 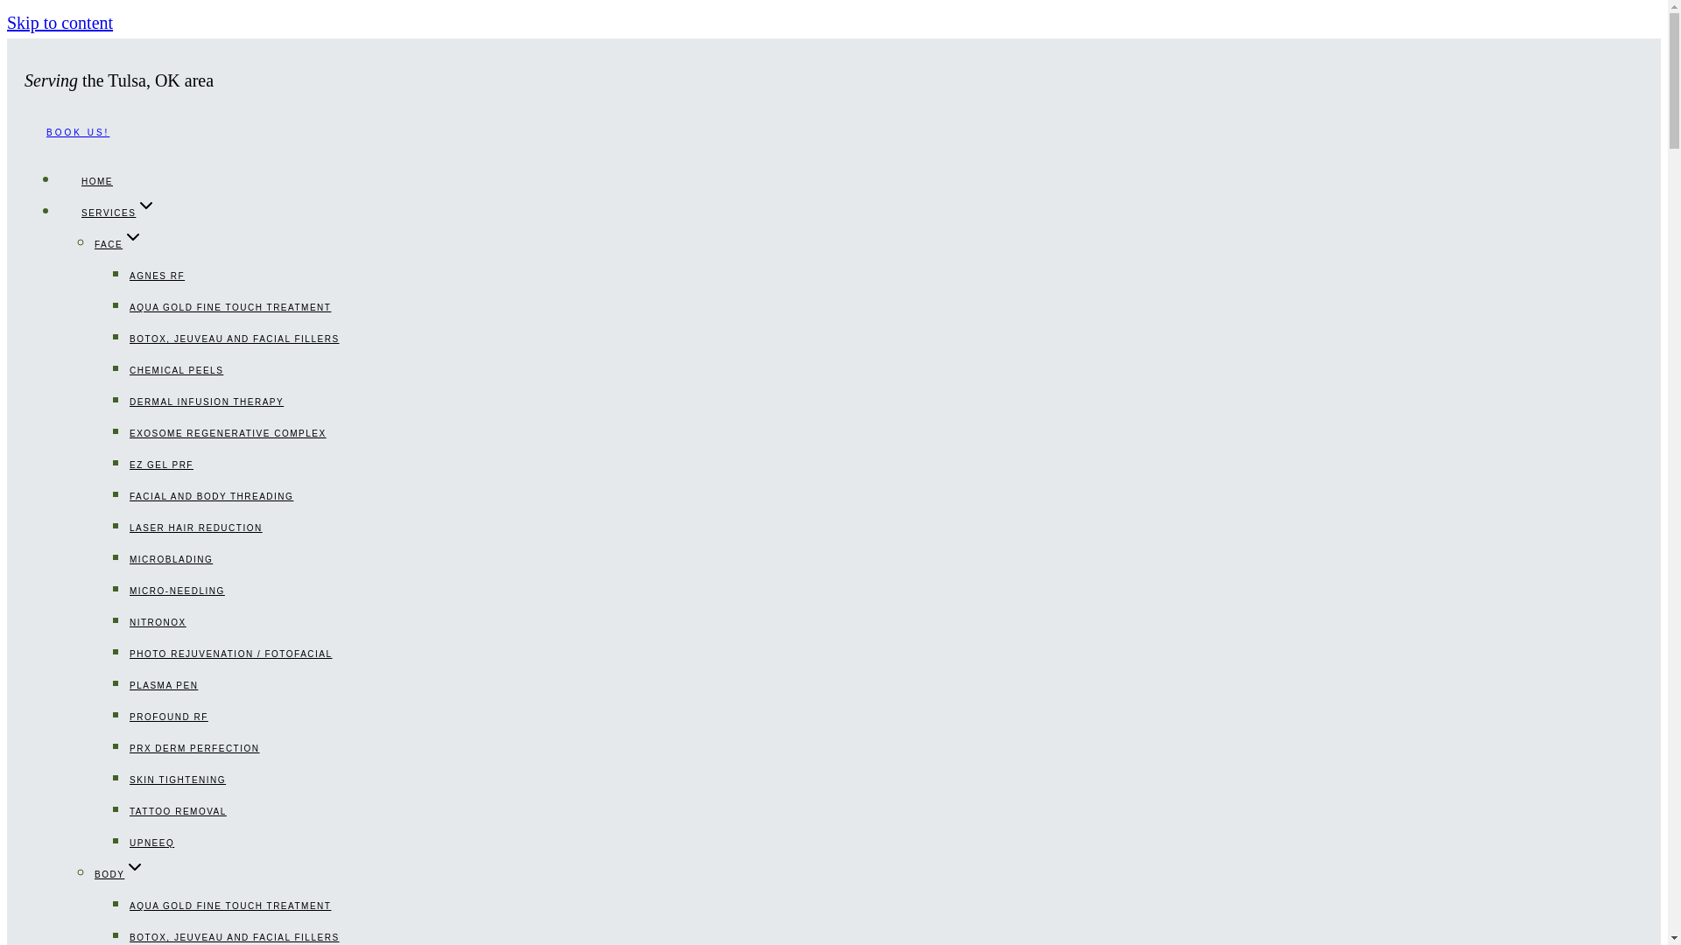 I want to click on PROFOUND RF, so click(x=168, y=716).